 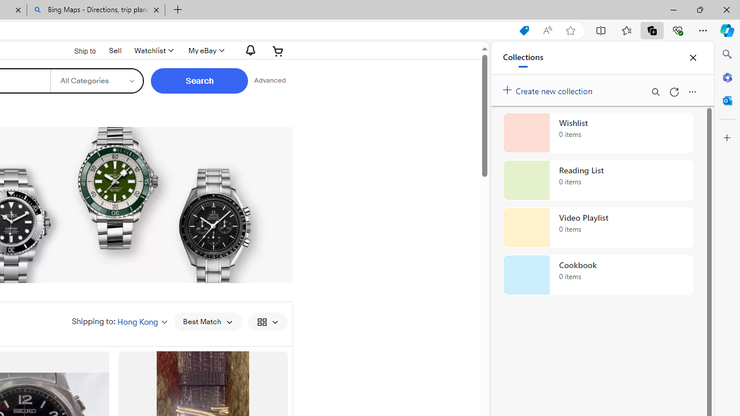 What do you see at coordinates (278, 51) in the screenshot?
I see `Expand Cart` at bounding box center [278, 51].